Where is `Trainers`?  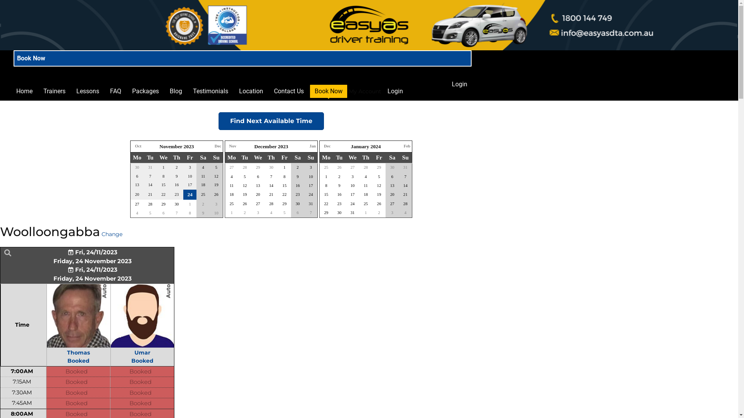
Trainers is located at coordinates (54, 91).